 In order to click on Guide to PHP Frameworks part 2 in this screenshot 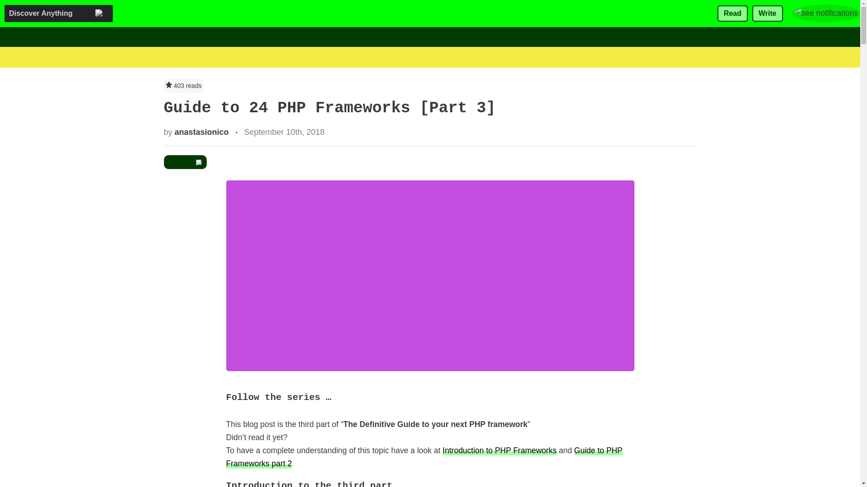, I will do `click(424, 456)`.